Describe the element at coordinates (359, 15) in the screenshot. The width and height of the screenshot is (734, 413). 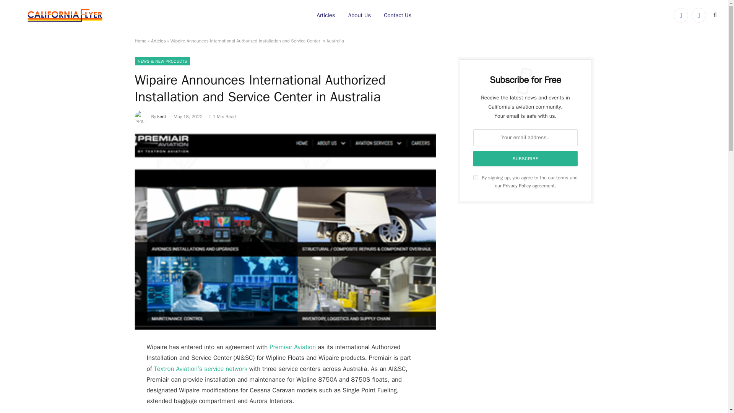
I see `About Us` at that location.